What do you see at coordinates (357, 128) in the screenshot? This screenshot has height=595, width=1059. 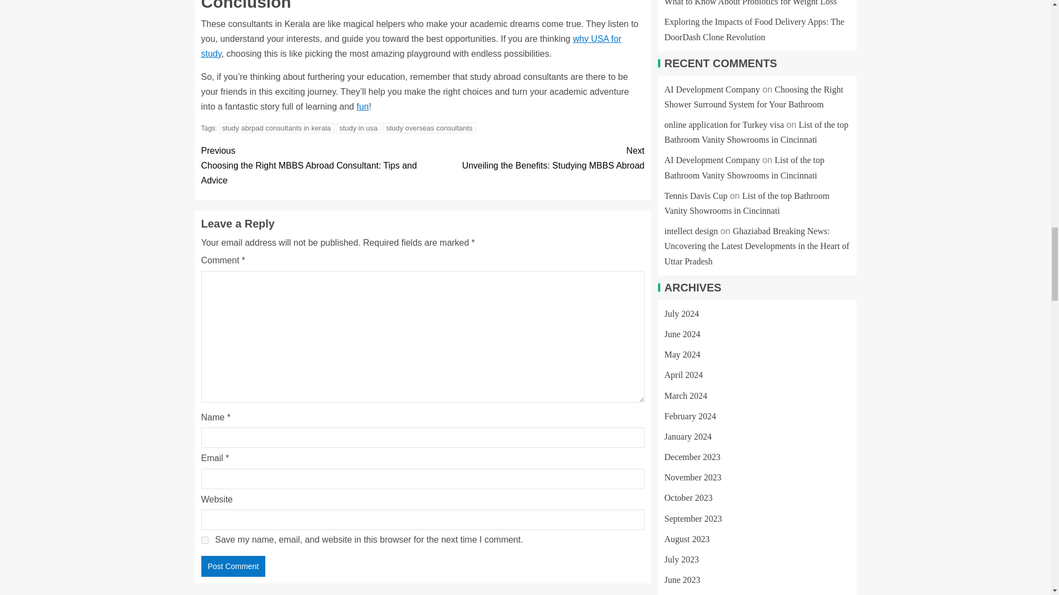 I see `study in usa` at bounding box center [357, 128].